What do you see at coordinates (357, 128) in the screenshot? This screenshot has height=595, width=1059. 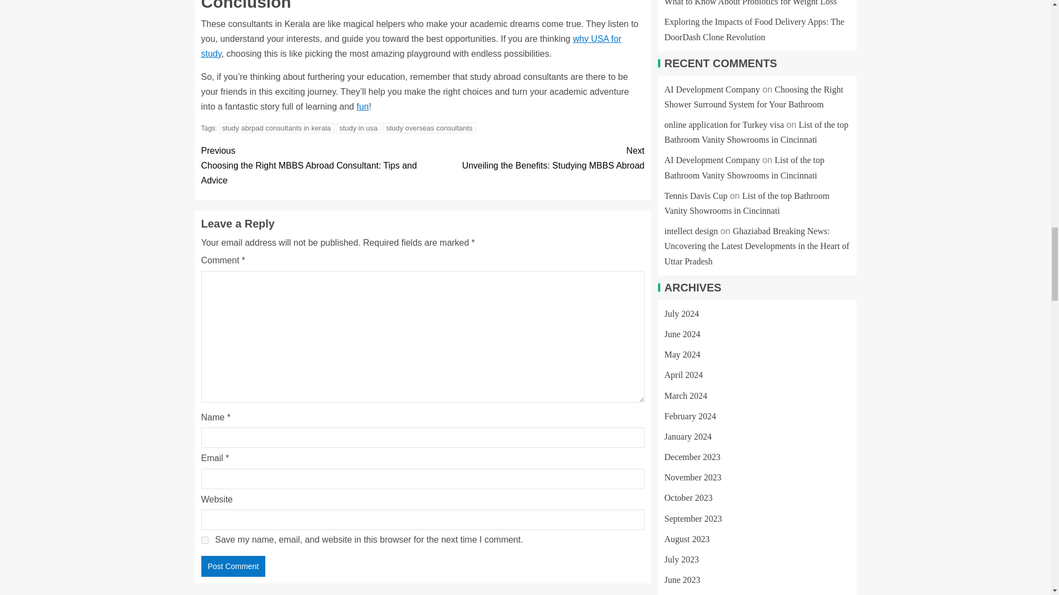 I see `study in usa` at bounding box center [357, 128].